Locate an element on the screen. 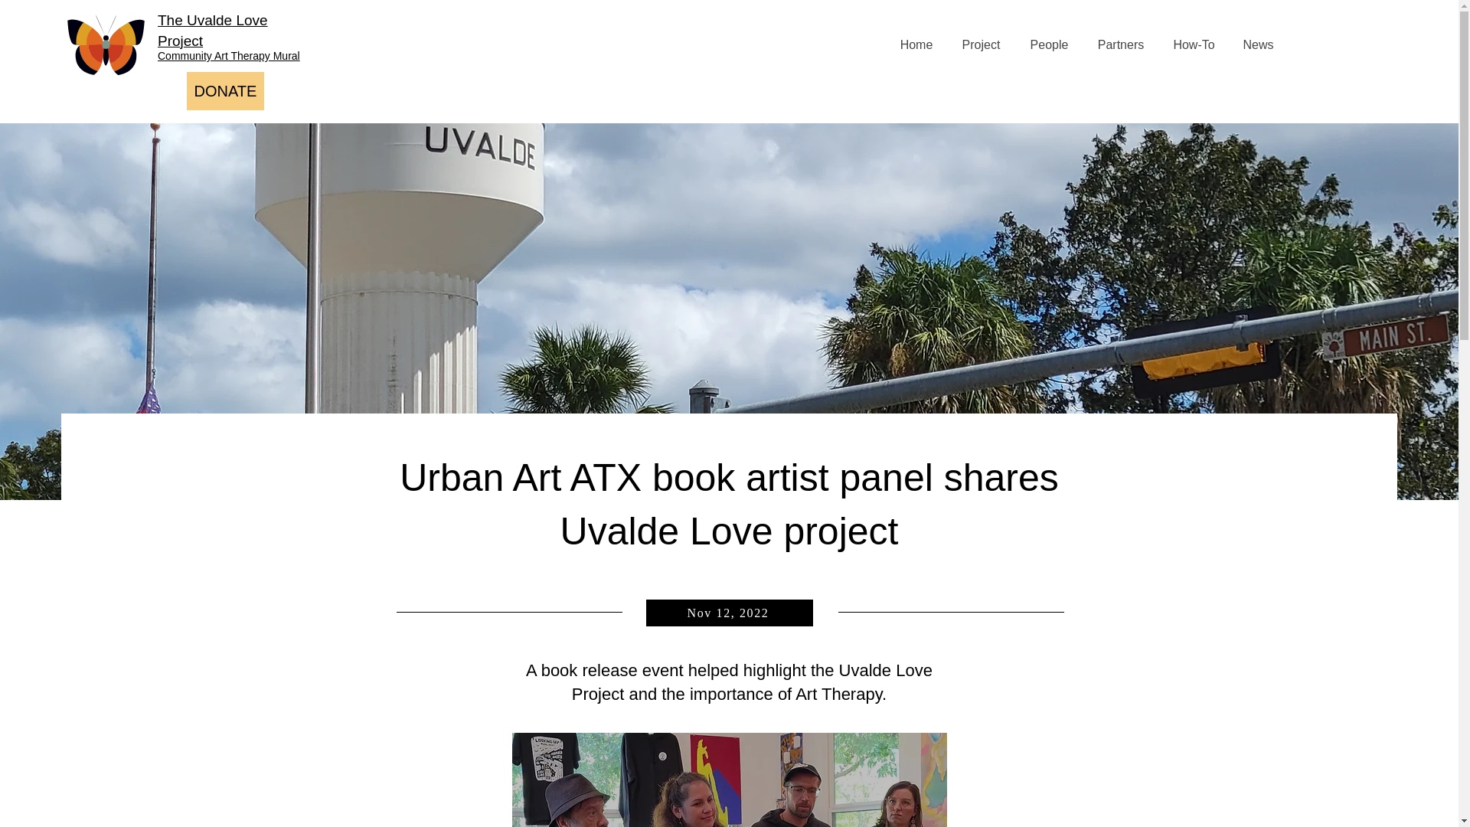 The height and width of the screenshot is (827, 1470). People is located at coordinates (1049, 44).